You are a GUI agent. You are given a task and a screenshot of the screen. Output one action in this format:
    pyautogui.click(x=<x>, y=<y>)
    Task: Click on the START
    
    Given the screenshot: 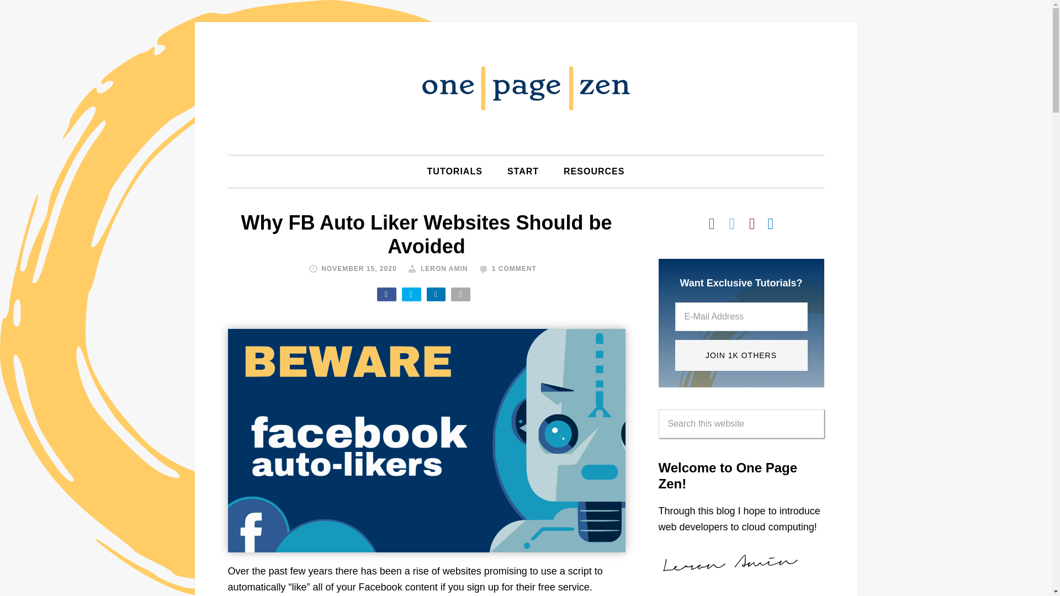 What is the action you would take?
    pyautogui.click(x=523, y=171)
    